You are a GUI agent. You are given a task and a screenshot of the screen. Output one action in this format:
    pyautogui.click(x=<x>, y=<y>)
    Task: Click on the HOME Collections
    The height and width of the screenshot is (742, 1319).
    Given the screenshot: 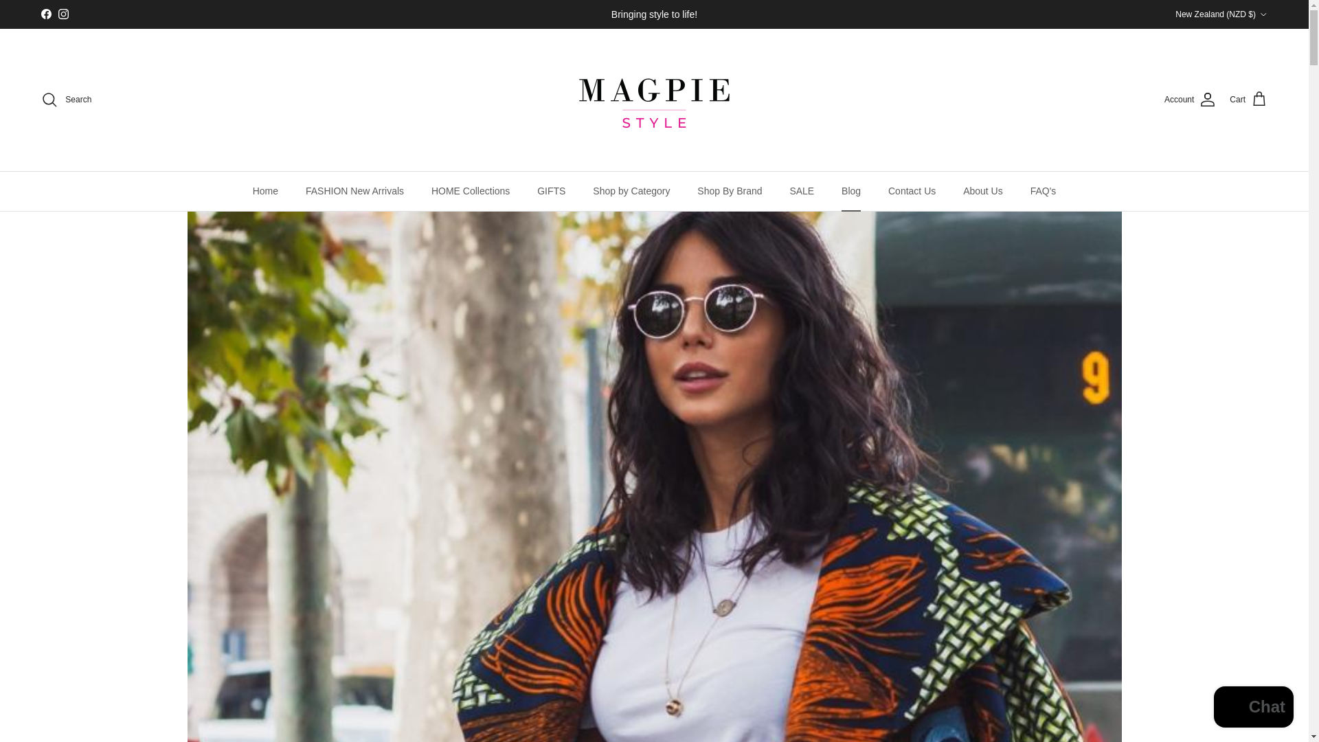 What is the action you would take?
    pyautogui.click(x=471, y=191)
    